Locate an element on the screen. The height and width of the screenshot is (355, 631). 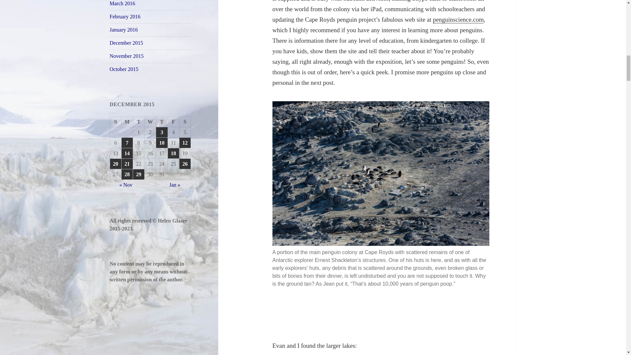
Tuesday is located at coordinates (139, 122).